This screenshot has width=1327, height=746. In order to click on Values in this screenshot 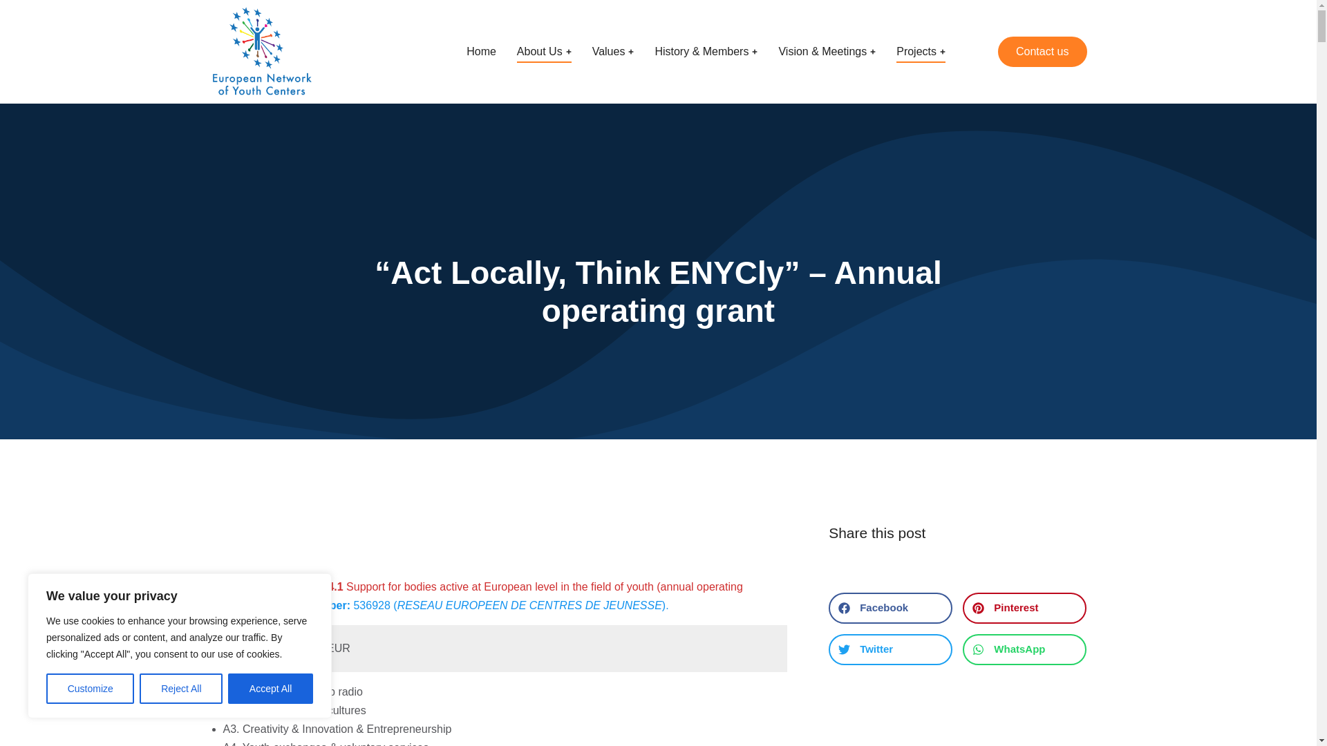, I will do `click(612, 52)`.